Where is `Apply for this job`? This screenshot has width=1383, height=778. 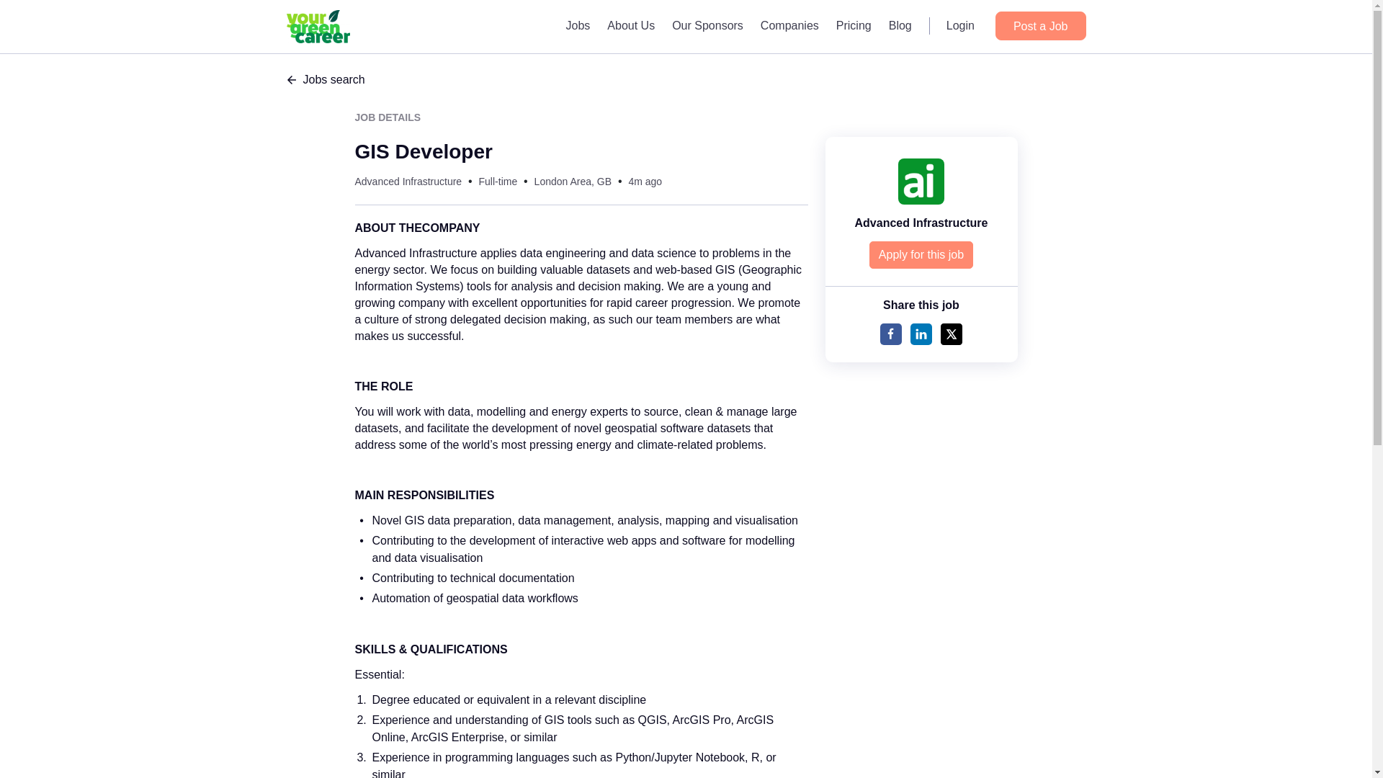
Apply for this job is located at coordinates (921, 254).